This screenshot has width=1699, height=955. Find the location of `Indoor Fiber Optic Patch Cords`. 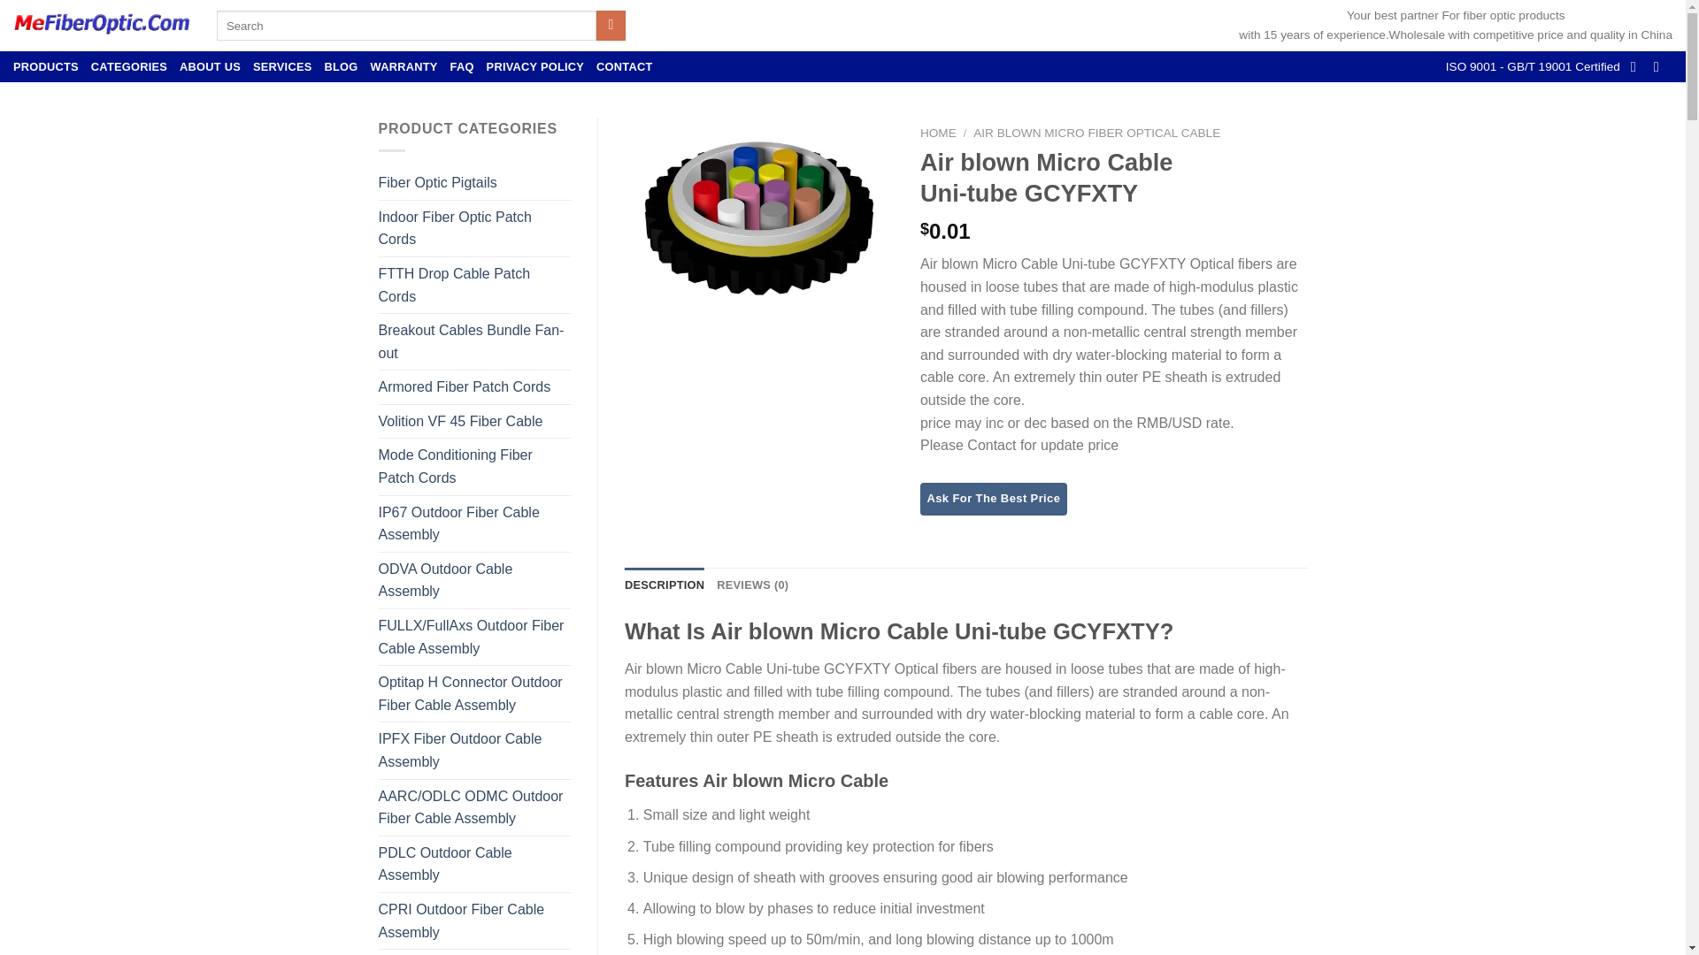

Indoor Fiber Optic Patch Cords is located at coordinates (474, 228).